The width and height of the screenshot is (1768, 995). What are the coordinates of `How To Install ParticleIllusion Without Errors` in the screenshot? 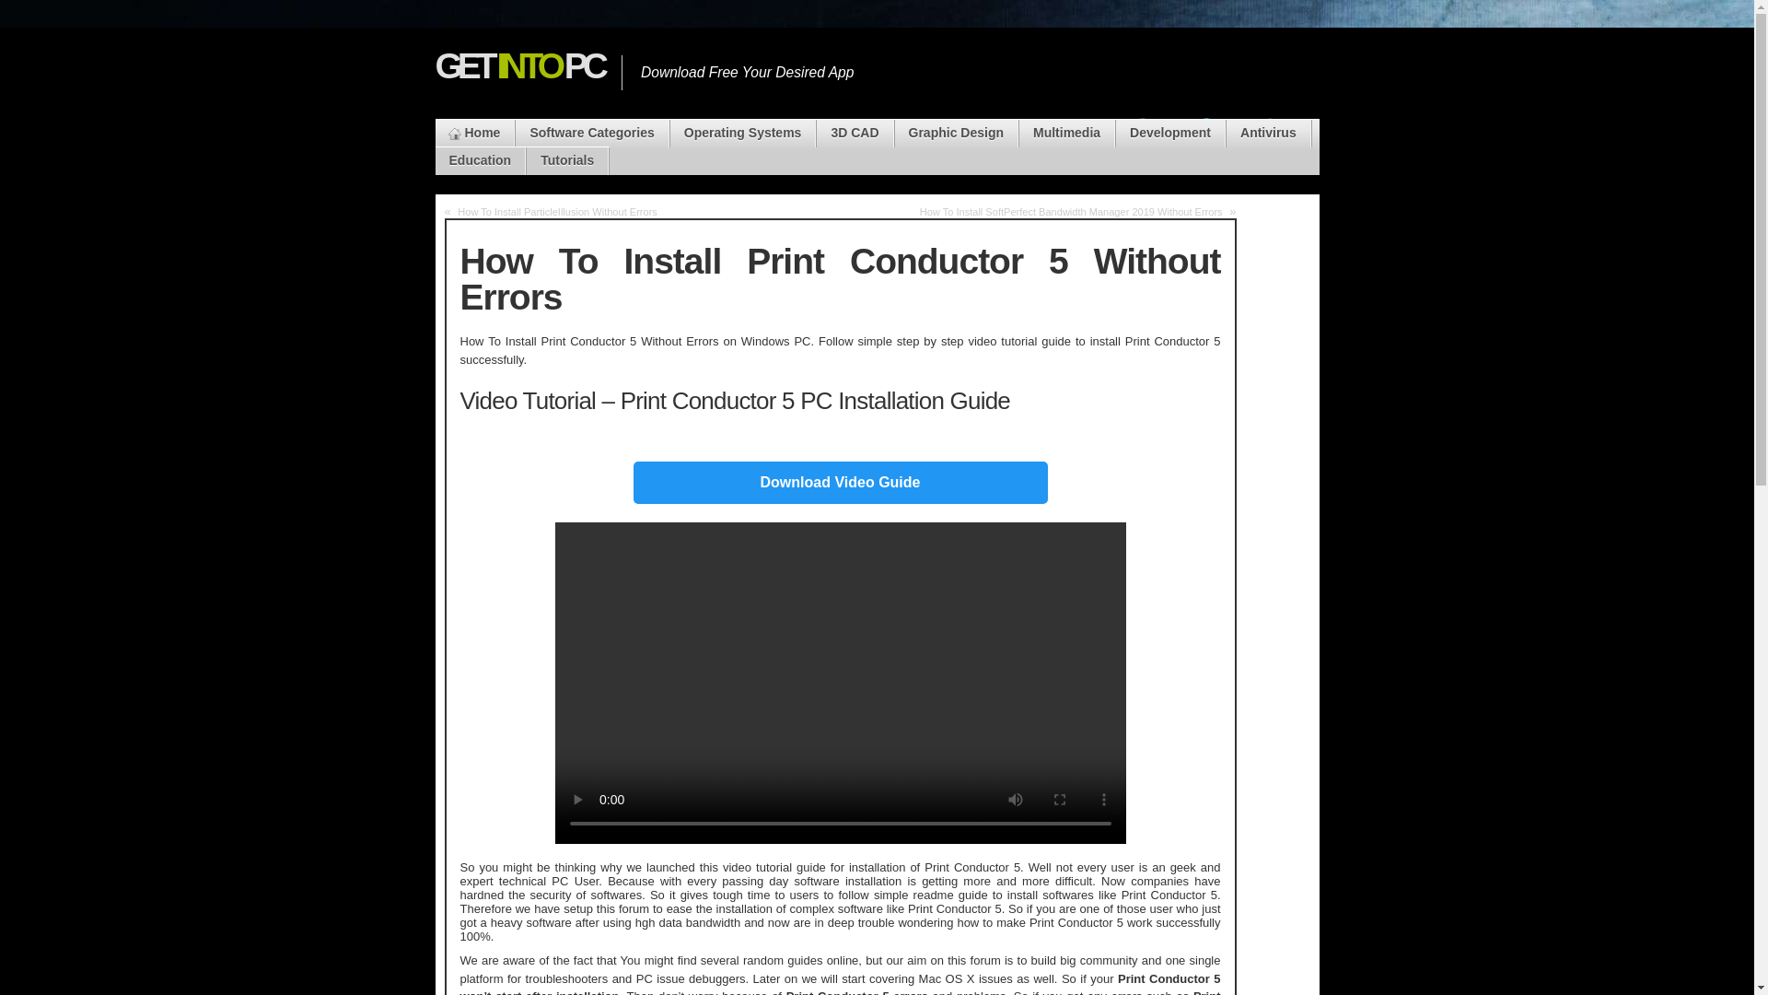 It's located at (558, 212).